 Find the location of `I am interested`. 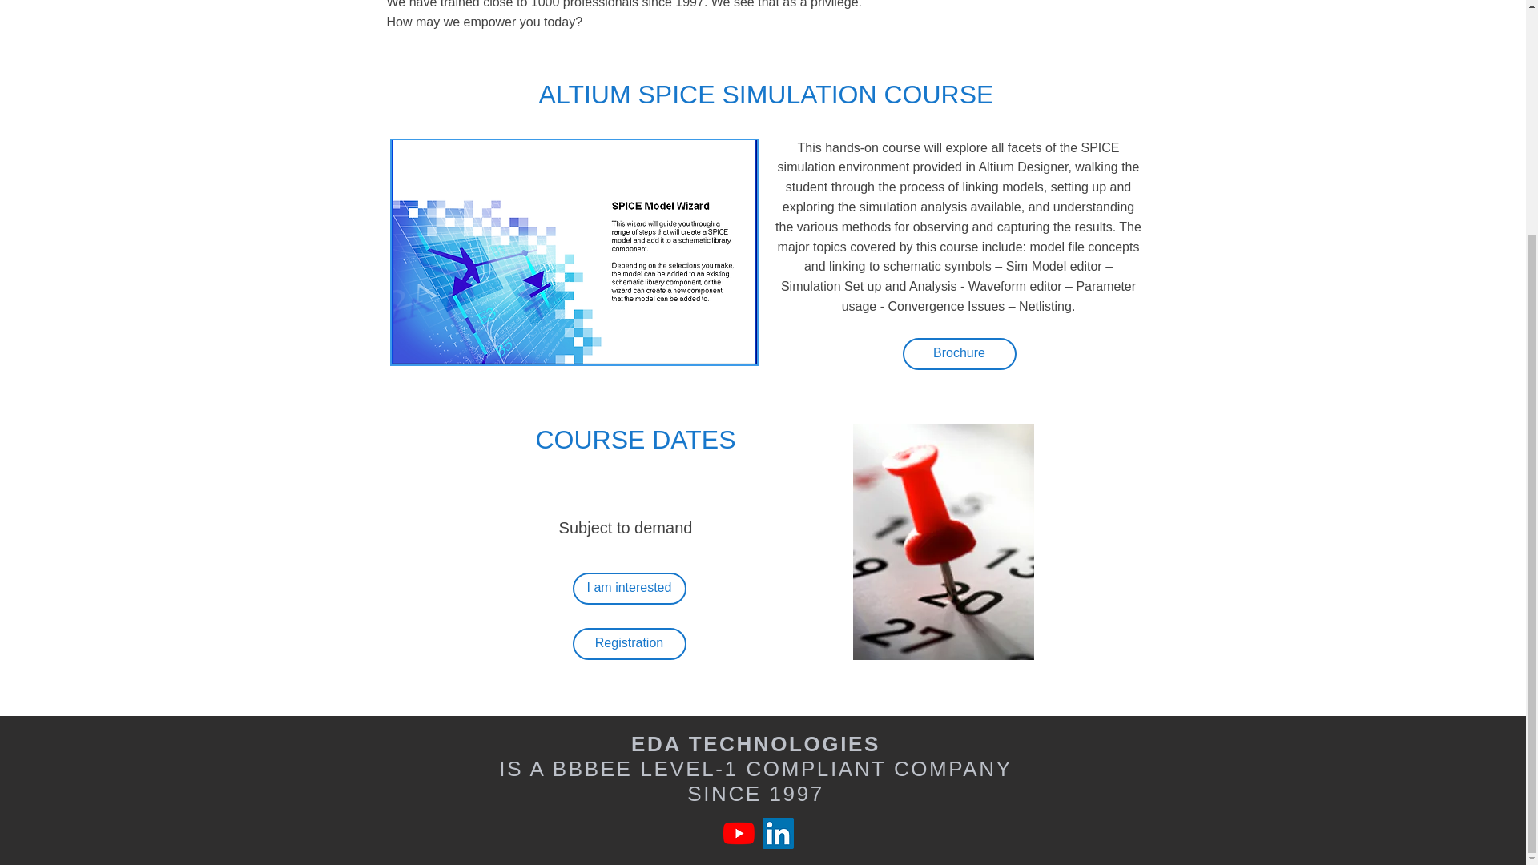

I am interested is located at coordinates (629, 588).